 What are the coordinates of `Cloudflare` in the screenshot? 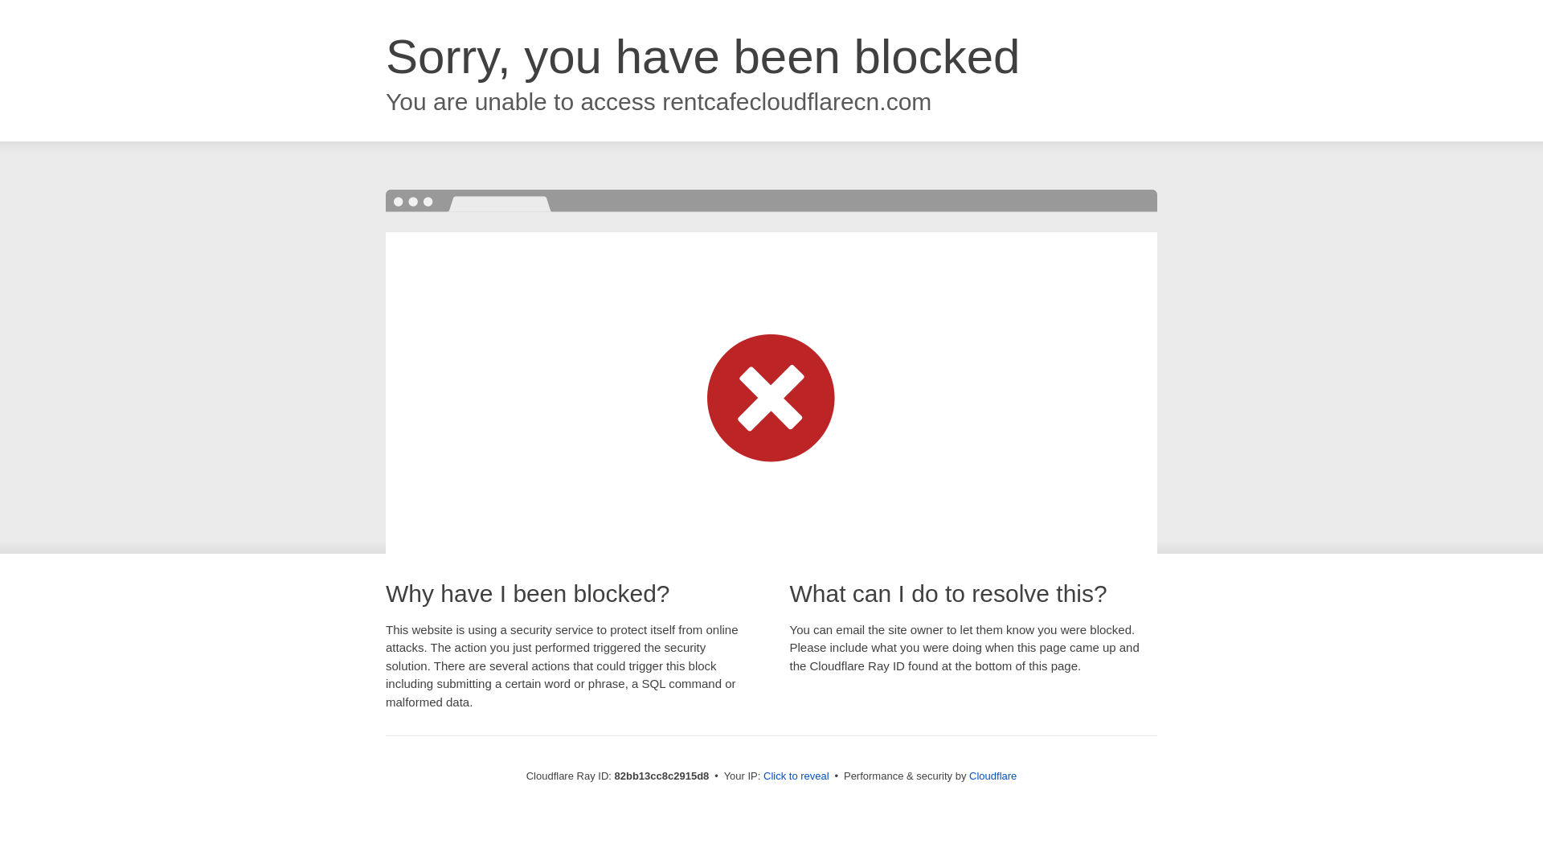 It's located at (993, 776).